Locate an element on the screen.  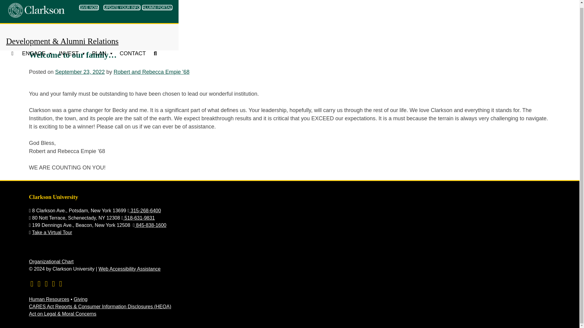
UPDATE YOUR INFO is located at coordinates (122, 4).